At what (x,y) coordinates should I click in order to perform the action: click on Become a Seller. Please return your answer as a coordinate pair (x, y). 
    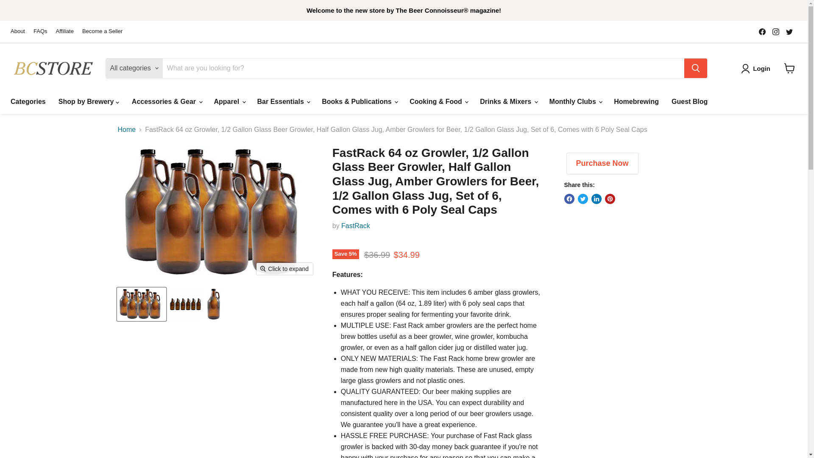
    Looking at the image, I should click on (102, 31).